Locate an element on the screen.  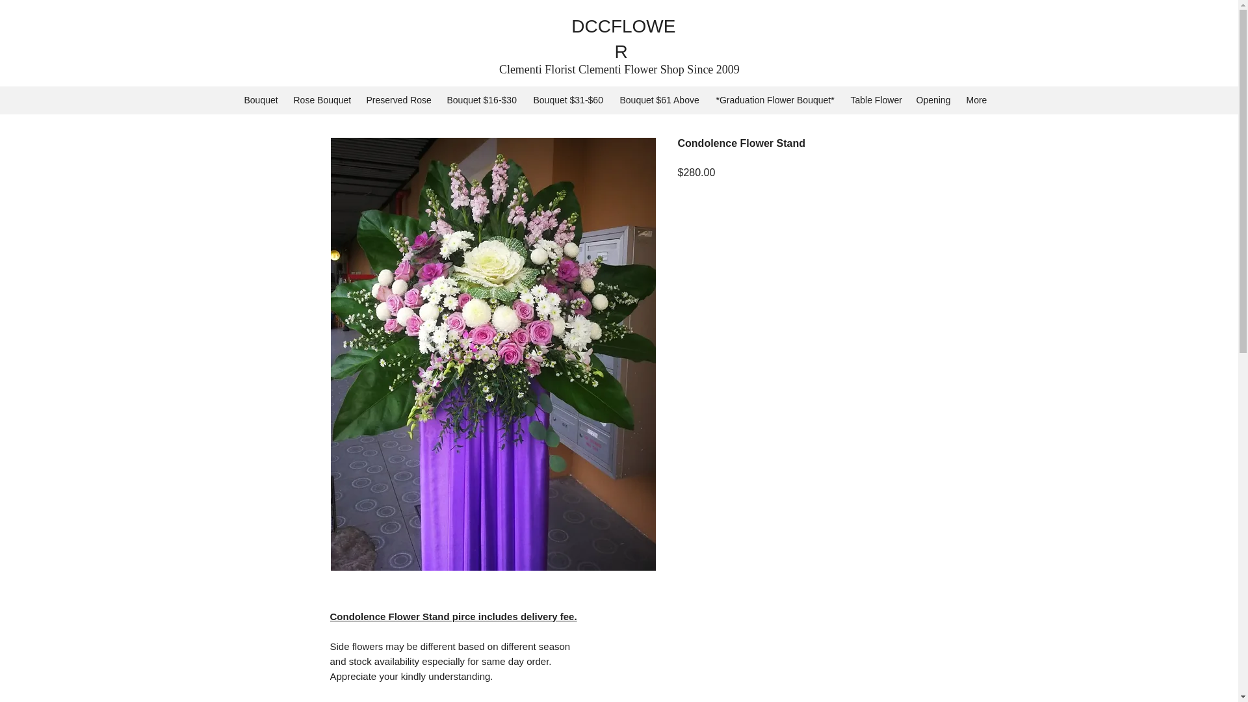
Table Flower is located at coordinates (876, 99).